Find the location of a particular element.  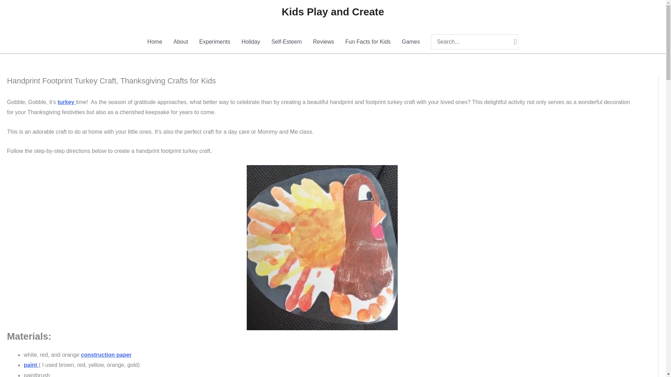

Self-Esteem is located at coordinates (287, 42).